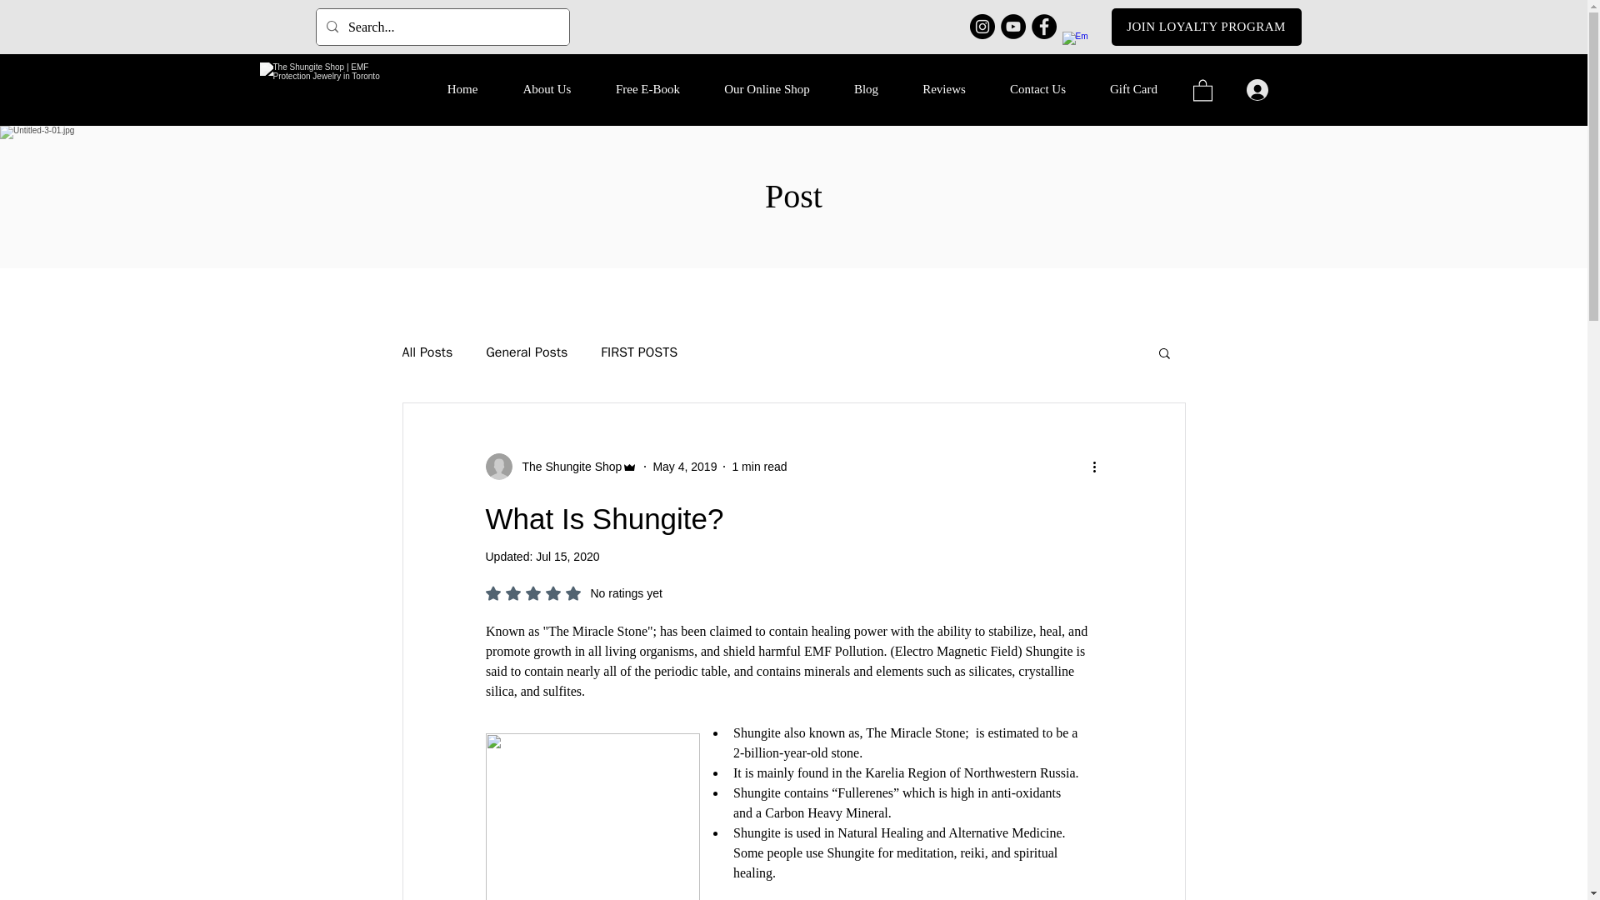 The image size is (1600, 900). I want to click on The Shungite Shop, so click(638, 352).